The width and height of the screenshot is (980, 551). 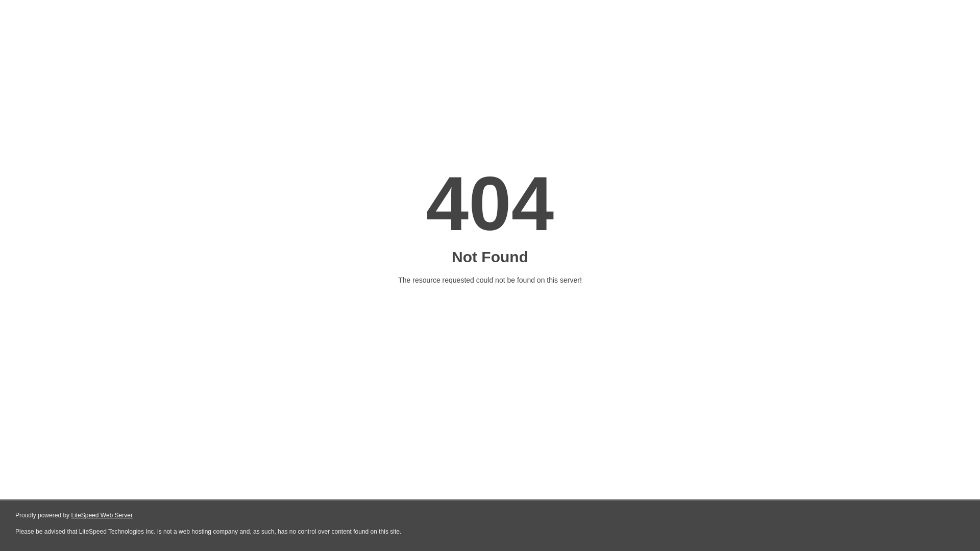 I want to click on LiteSpeed Web Server, so click(x=102, y=515).